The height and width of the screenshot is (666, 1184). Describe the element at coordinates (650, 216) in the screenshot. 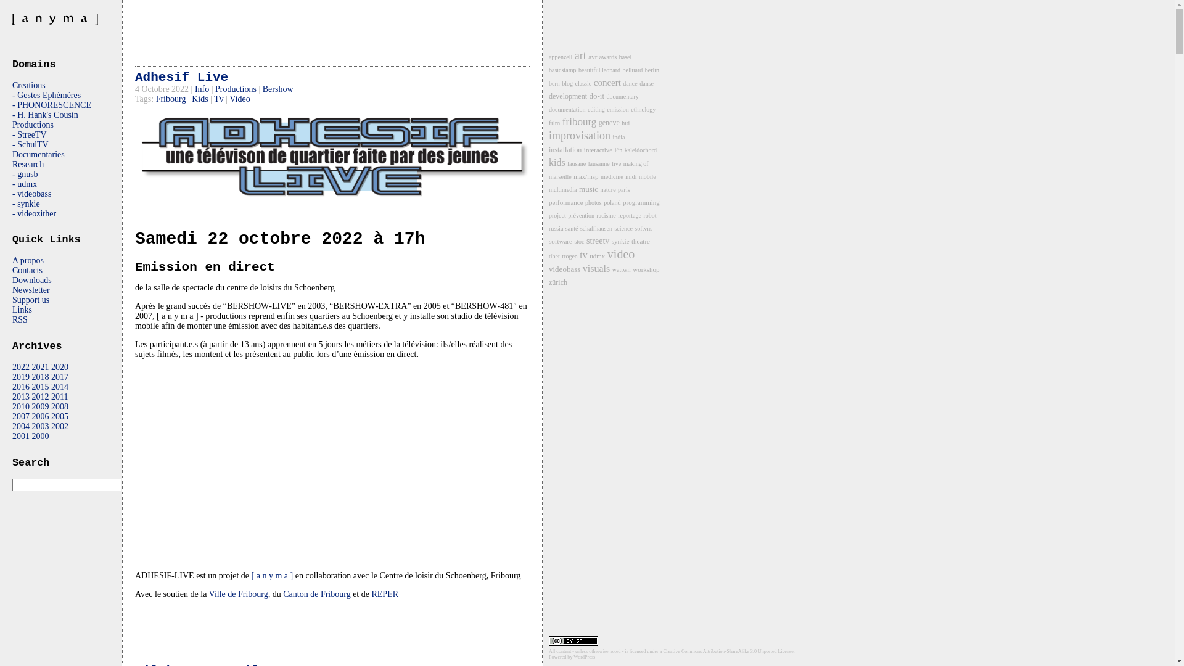

I see `robot` at that location.